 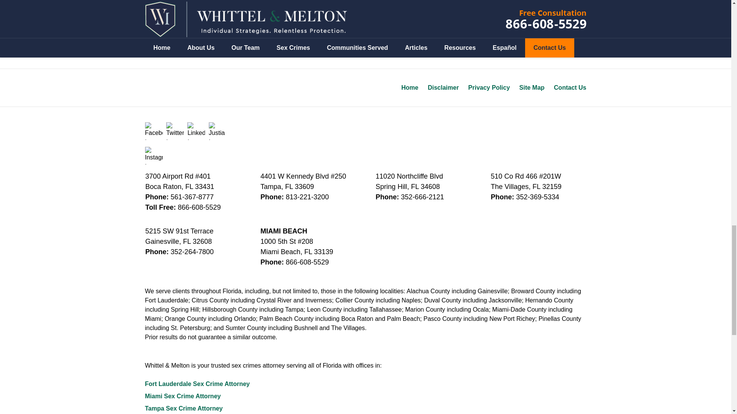 I want to click on Facebook, so click(x=154, y=131).